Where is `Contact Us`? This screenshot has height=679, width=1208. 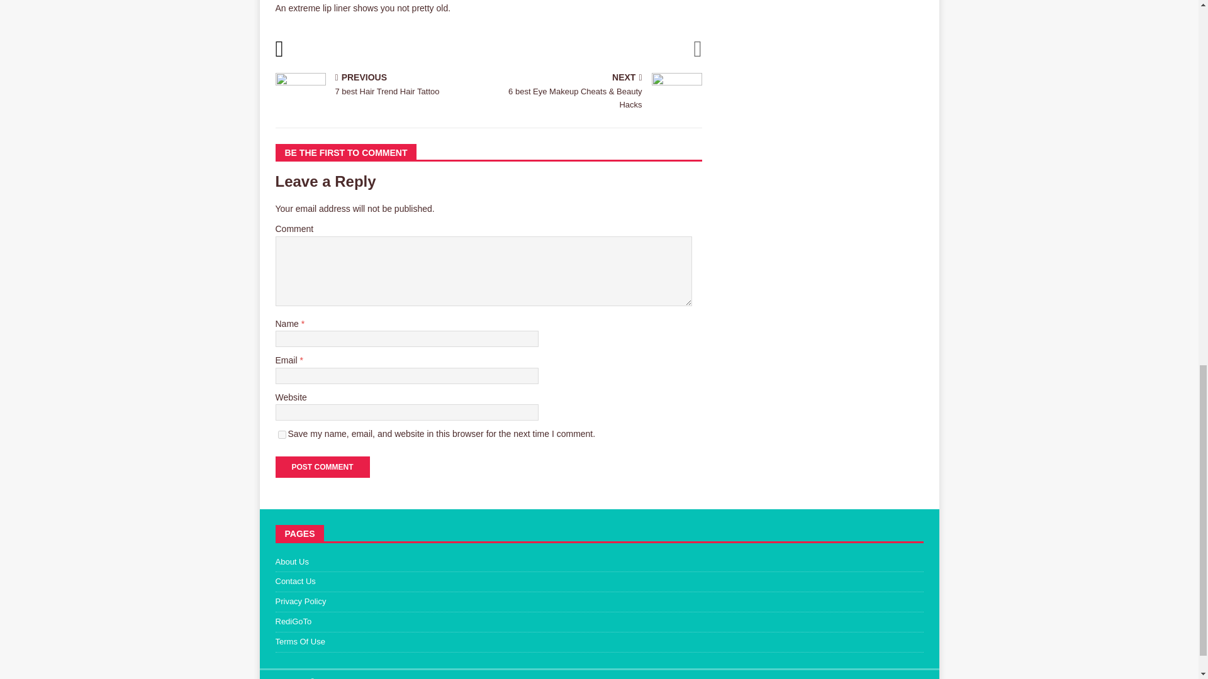 Contact Us is located at coordinates (599, 642).